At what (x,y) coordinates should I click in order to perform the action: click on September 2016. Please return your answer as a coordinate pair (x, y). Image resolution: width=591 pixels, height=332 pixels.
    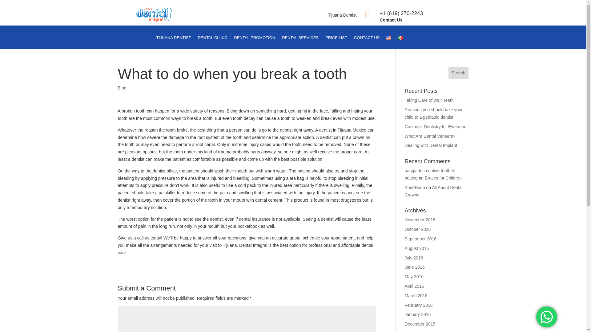
    Looking at the image, I should click on (420, 239).